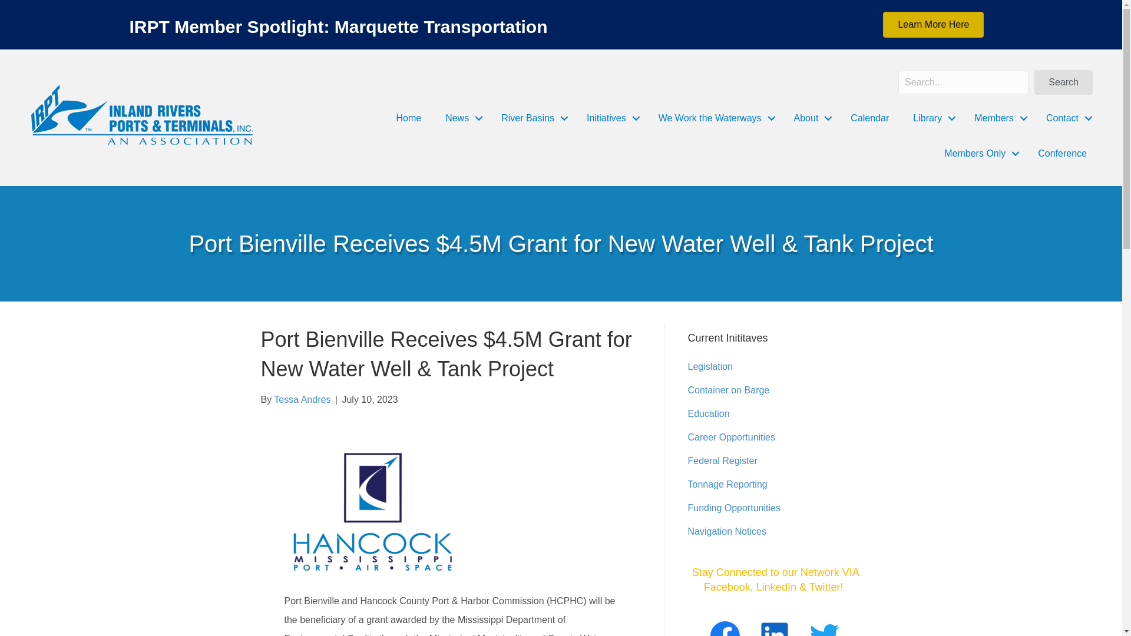 The width and height of the screenshot is (1131, 636). I want to click on Home, so click(409, 118).